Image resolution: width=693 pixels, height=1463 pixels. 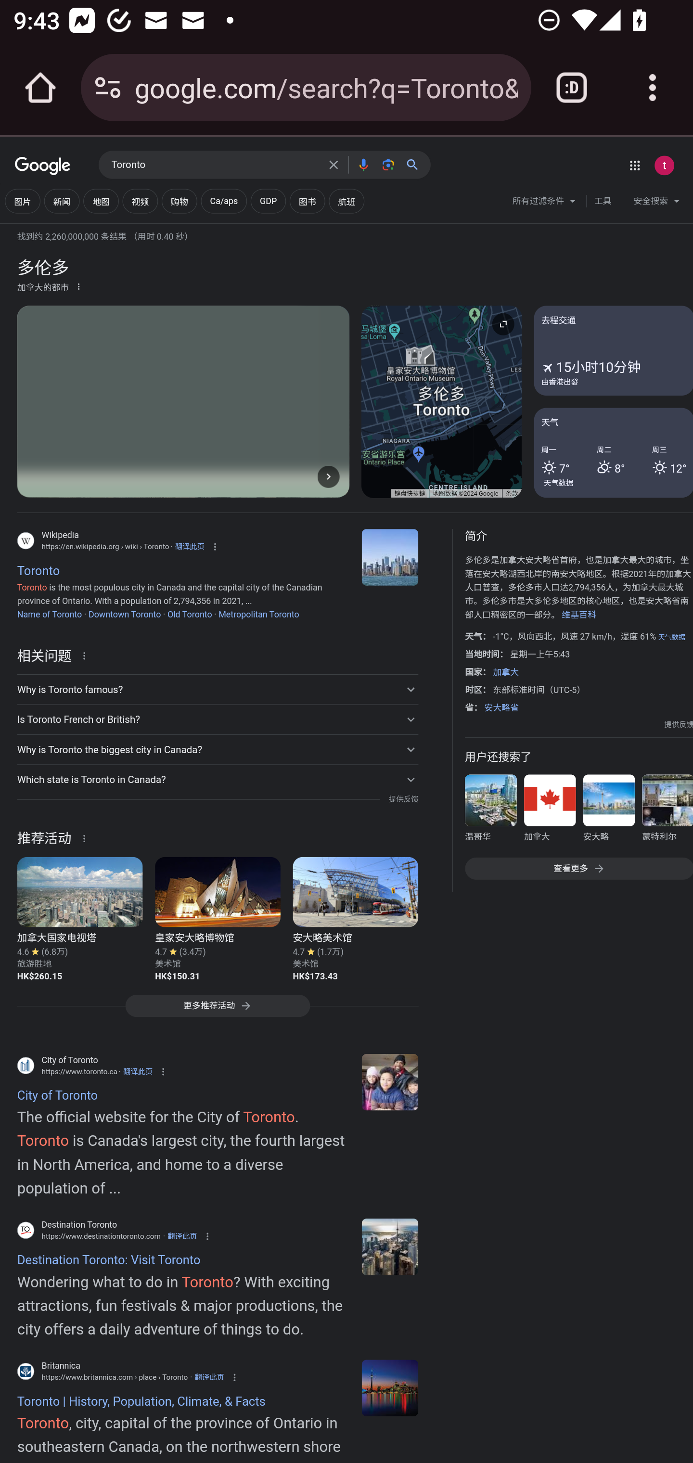 What do you see at coordinates (215, 165) in the screenshot?
I see `Toronto` at bounding box center [215, 165].